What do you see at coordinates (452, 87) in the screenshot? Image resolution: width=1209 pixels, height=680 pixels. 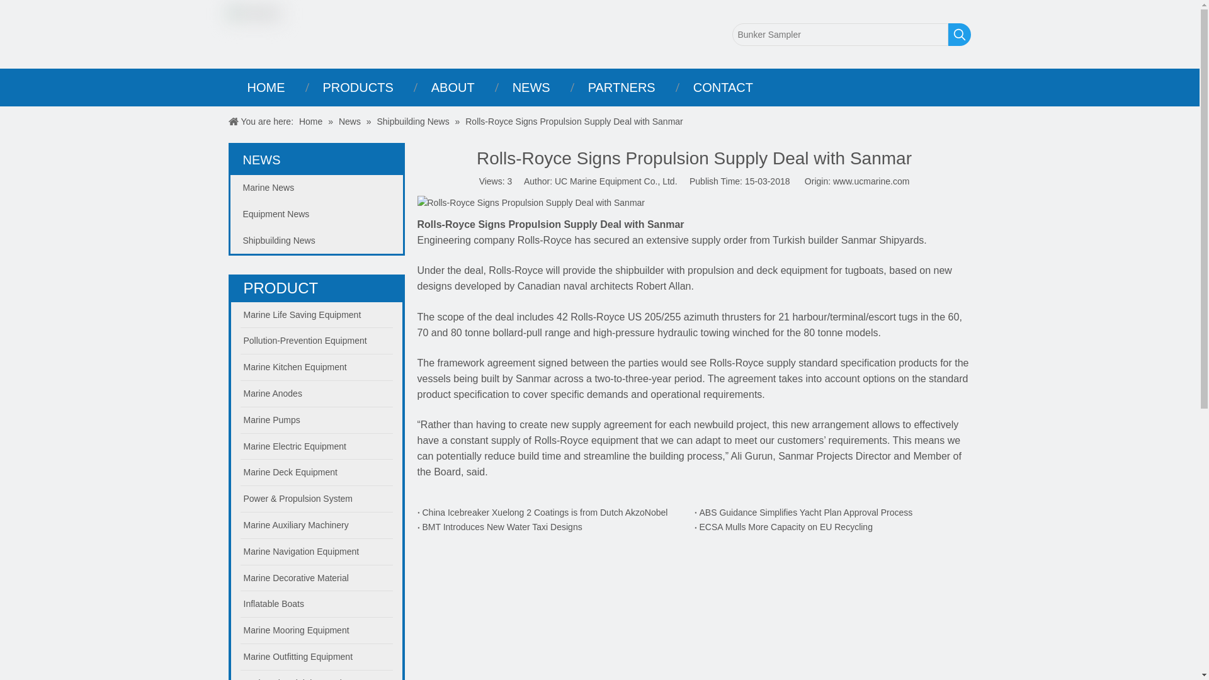 I see `ABOUT` at bounding box center [452, 87].